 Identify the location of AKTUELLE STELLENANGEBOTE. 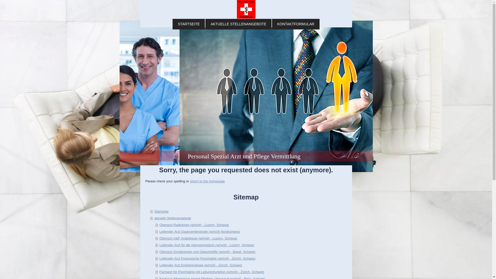
(238, 24).